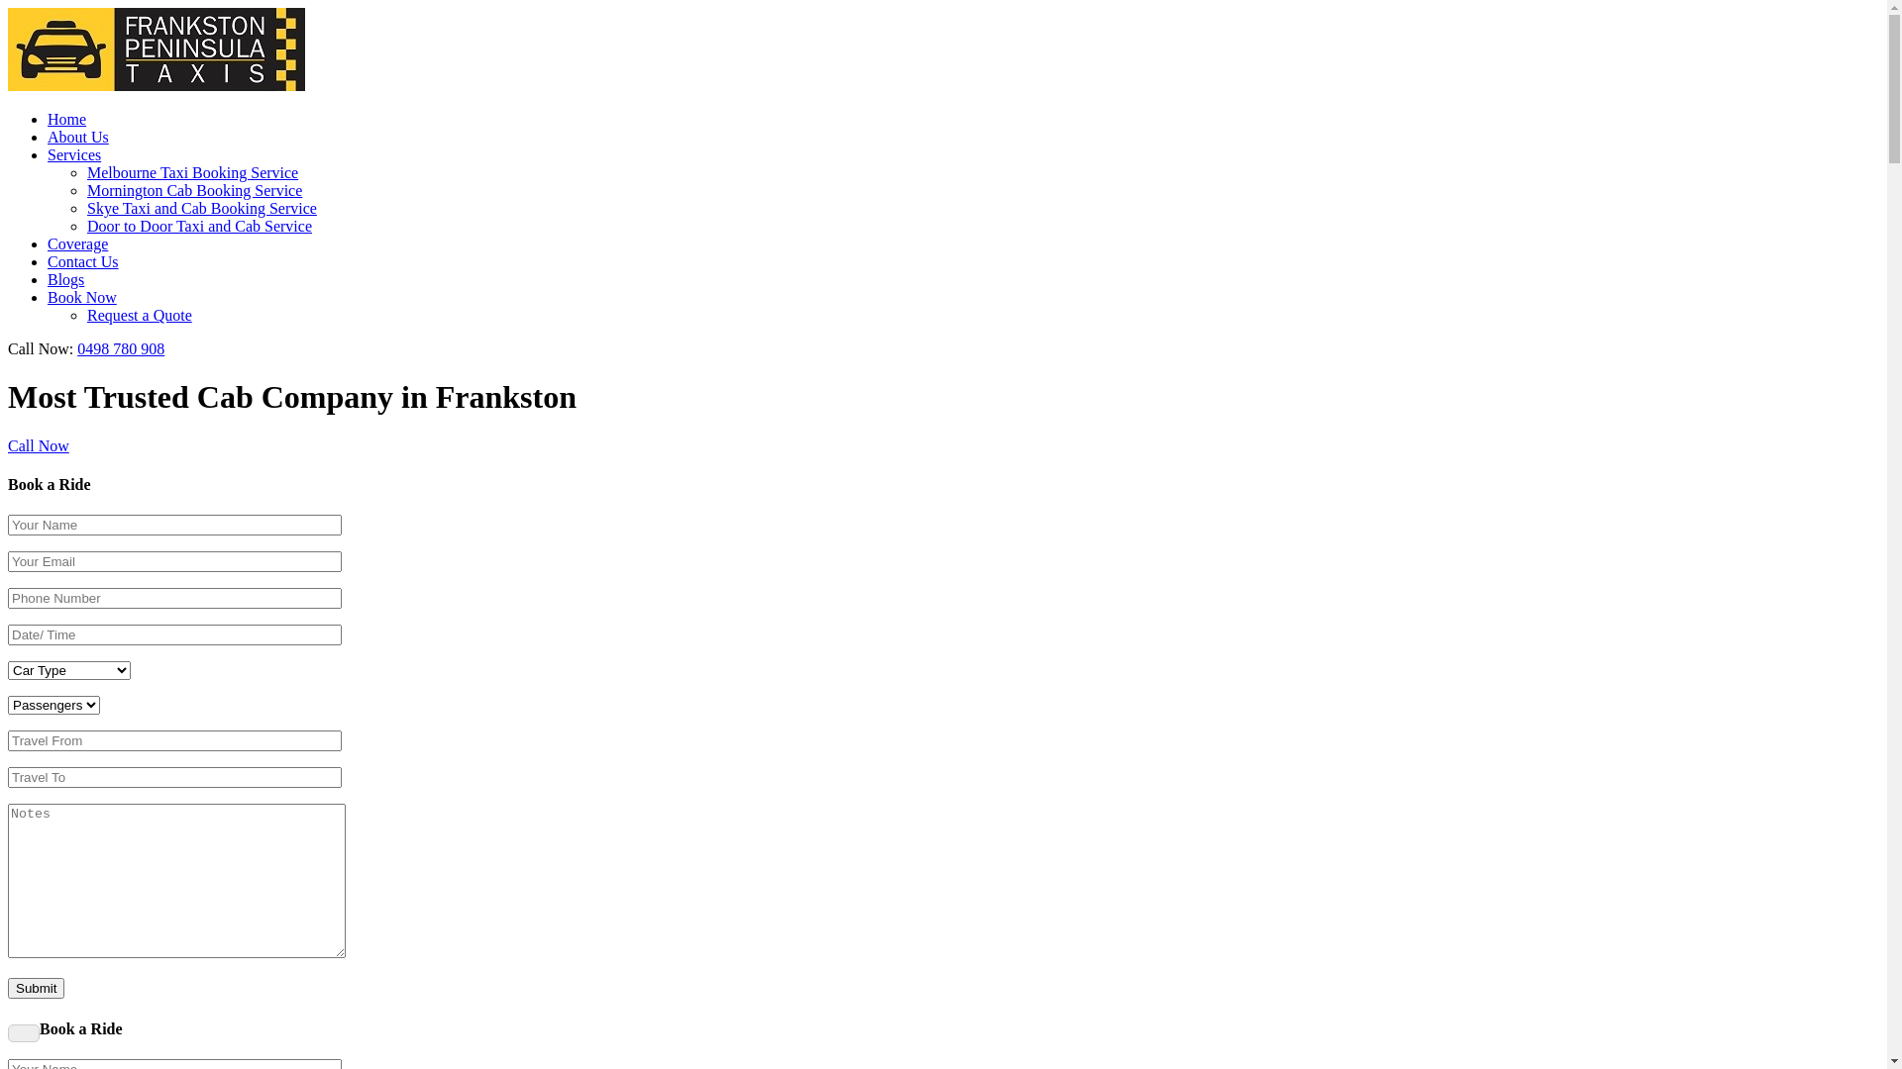 This screenshot has height=1069, width=1902. What do you see at coordinates (83, 261) in the screenshot?
I see `Contact Us` at bounding box center [83, 261].